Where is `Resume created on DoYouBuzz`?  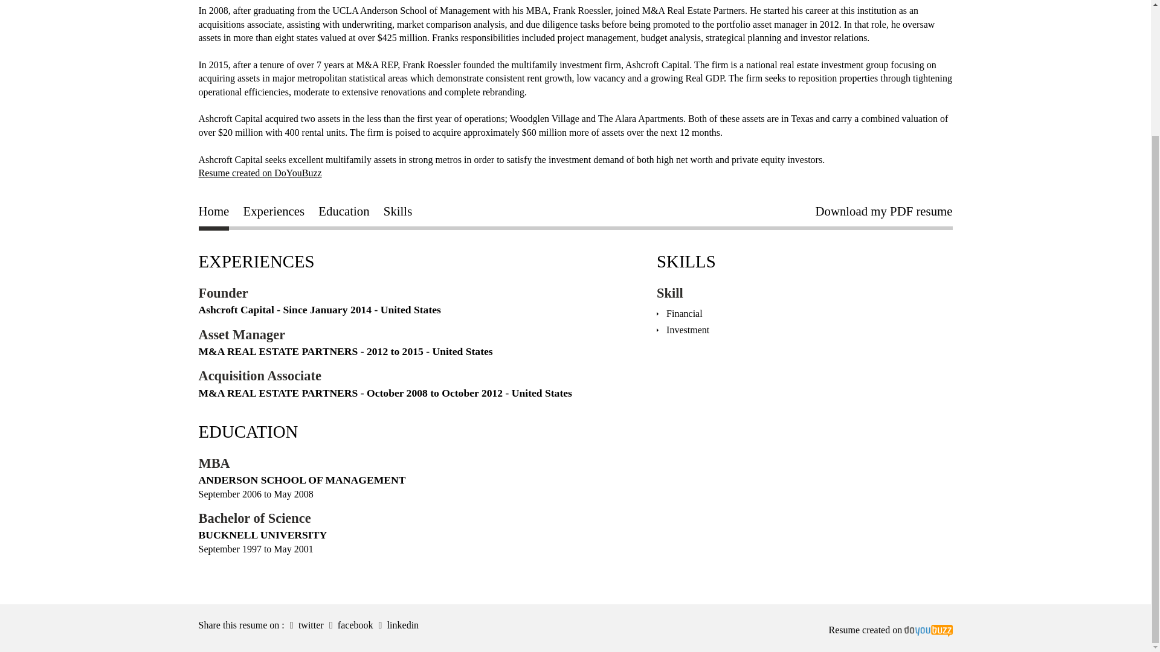
Resume created on DoYouBuzz is located at coordinates (260, 173).